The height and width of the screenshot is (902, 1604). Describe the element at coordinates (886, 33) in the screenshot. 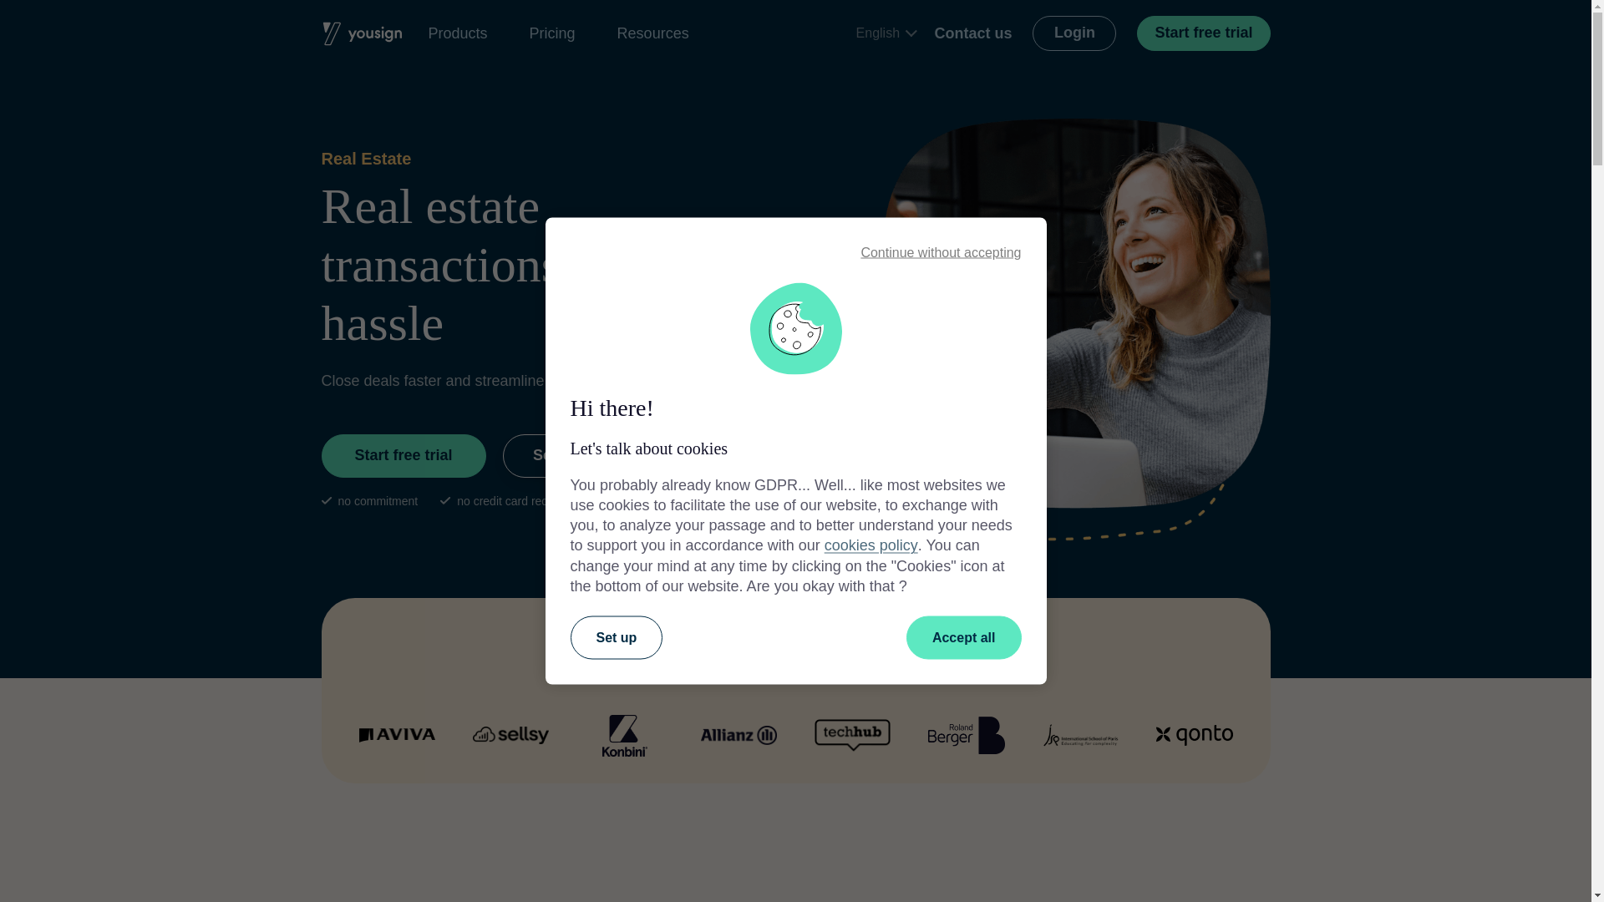

I see `English` at that location.